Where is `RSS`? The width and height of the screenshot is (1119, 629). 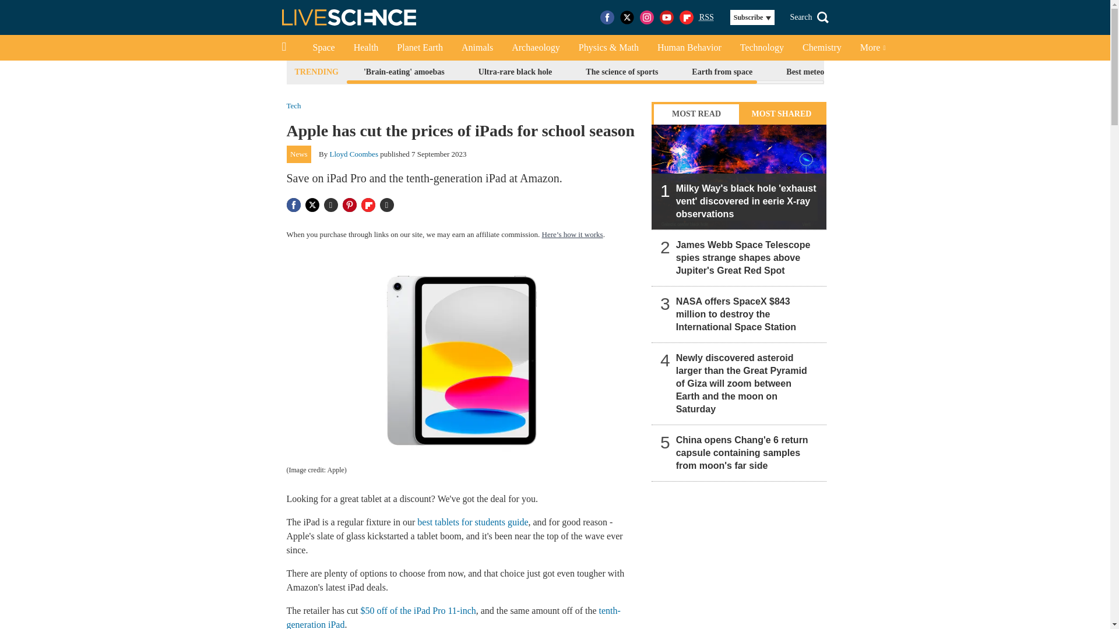
RSS is located at coordinates (706, 17).